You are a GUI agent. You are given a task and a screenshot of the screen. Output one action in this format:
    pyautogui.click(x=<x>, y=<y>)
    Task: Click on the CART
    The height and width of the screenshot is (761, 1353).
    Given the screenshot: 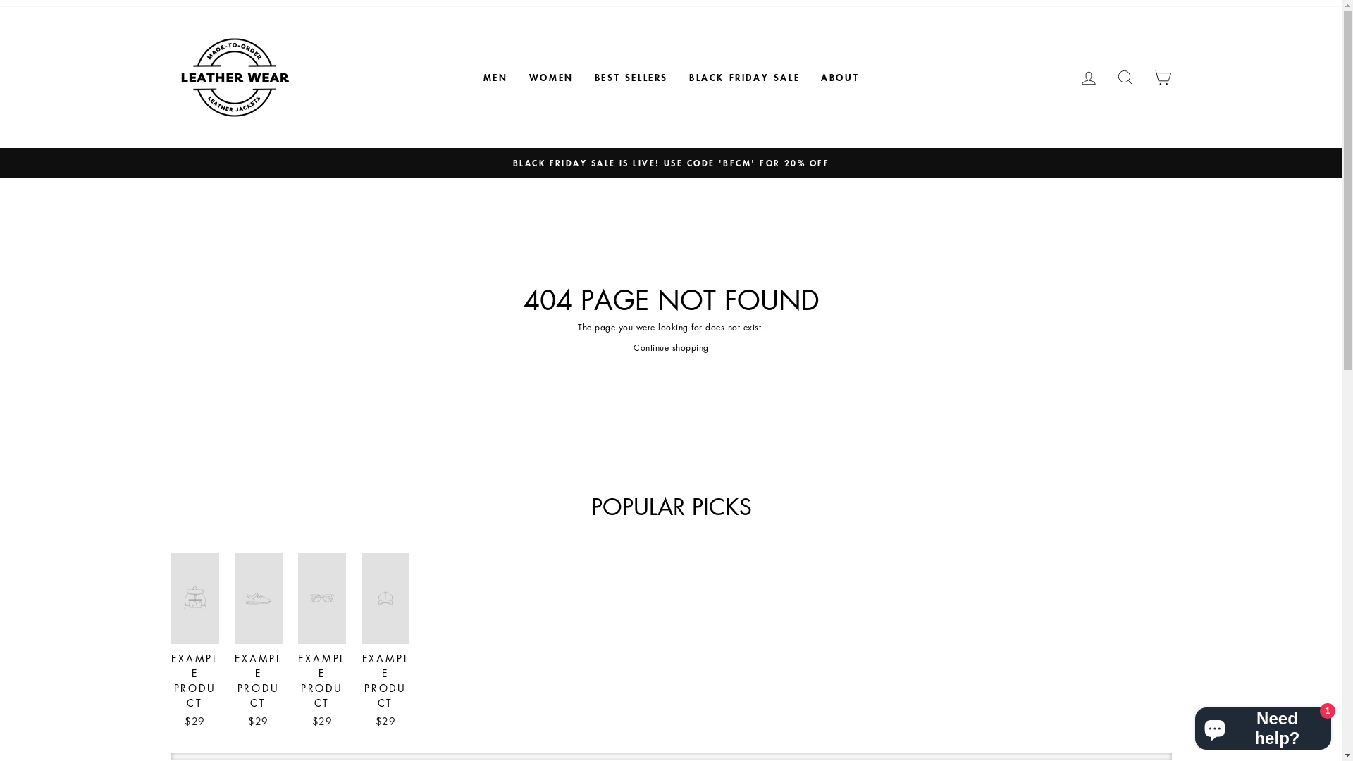 What is the action you would take?
    pyautogui.click(x=1161, y=78)
    